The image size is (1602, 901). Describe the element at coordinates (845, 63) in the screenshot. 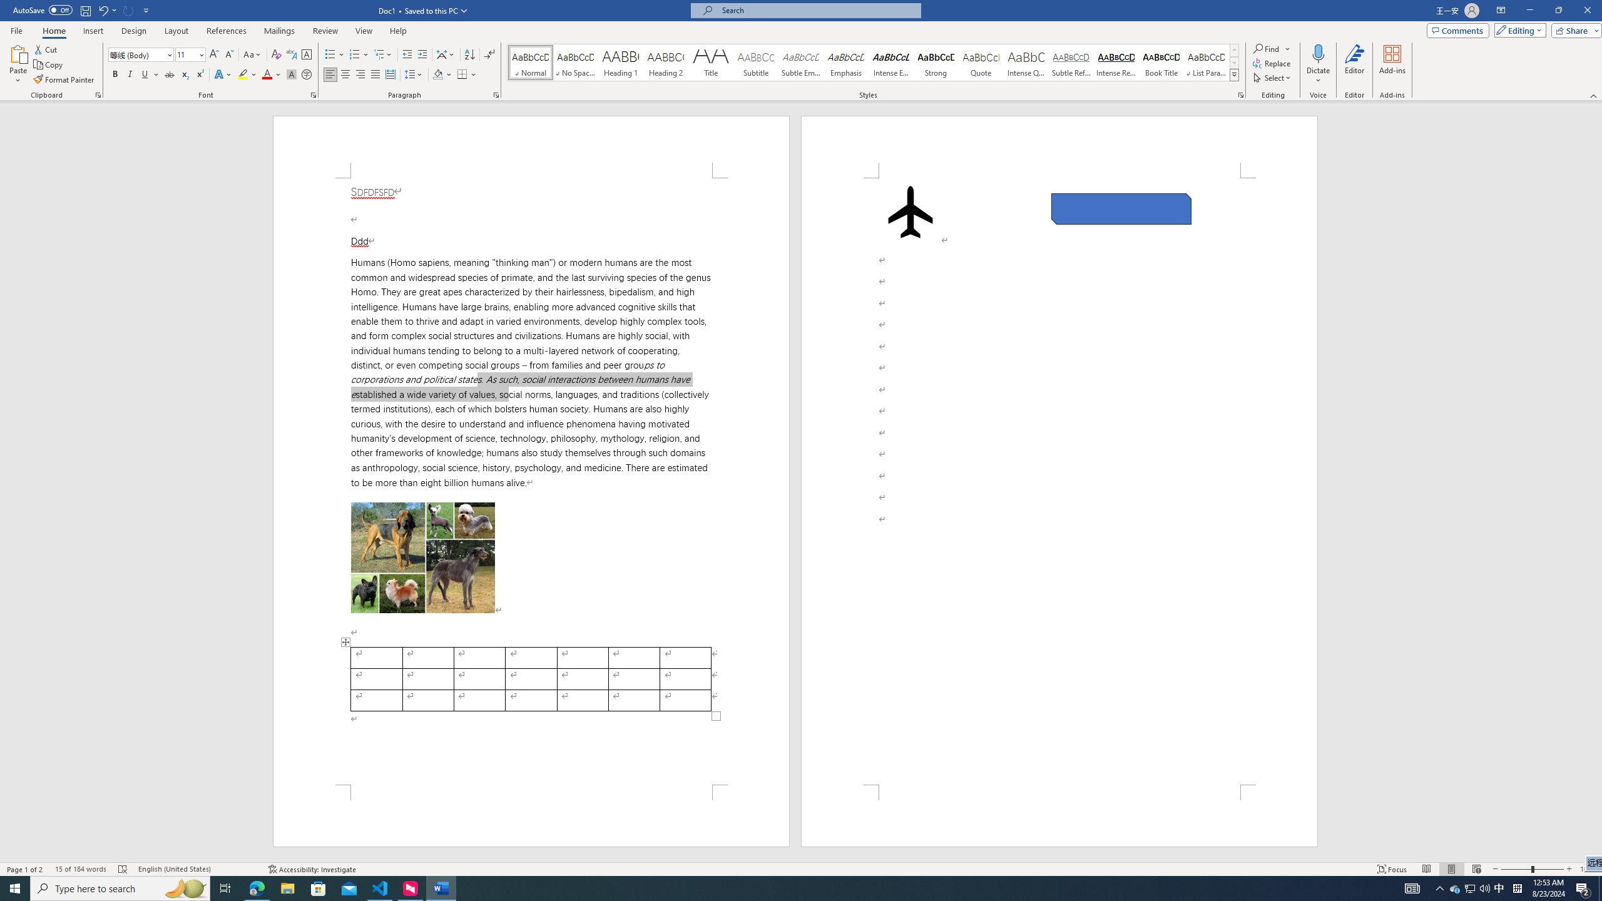

I see `Emphasis` at that location.